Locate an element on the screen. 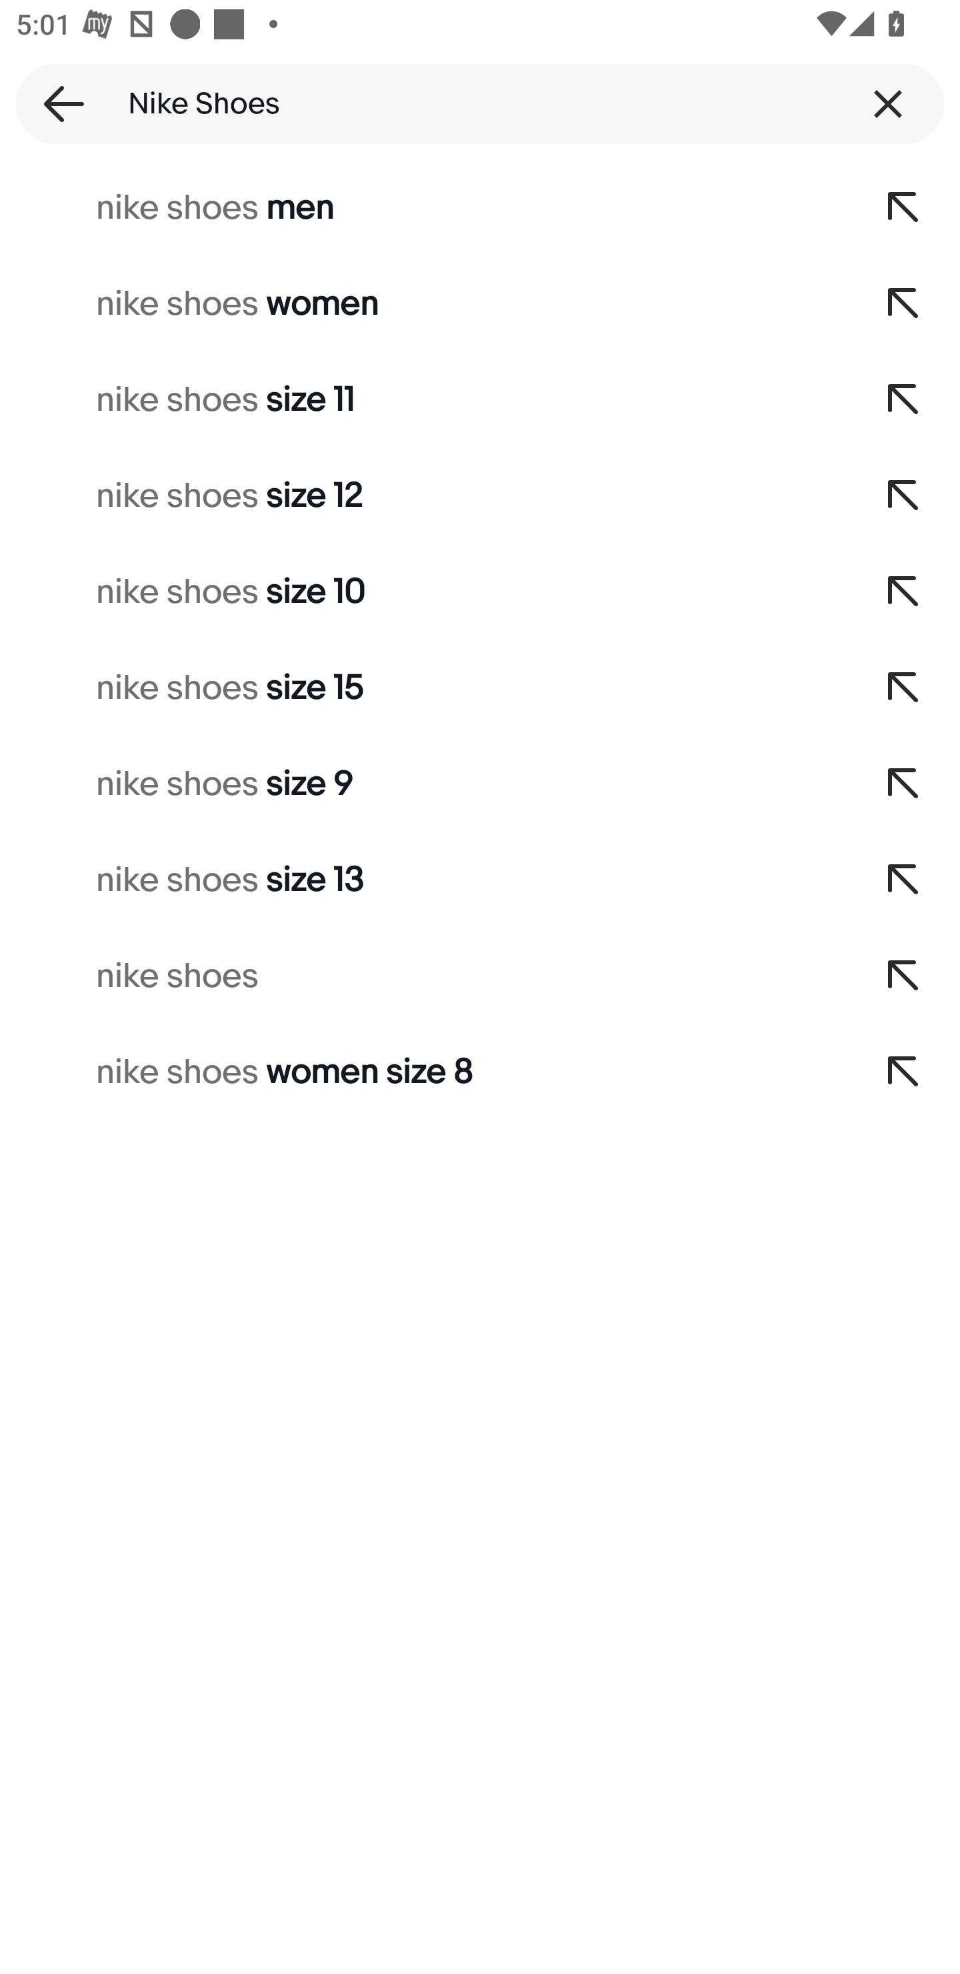  Clear query is located at coordinates (888, 103).